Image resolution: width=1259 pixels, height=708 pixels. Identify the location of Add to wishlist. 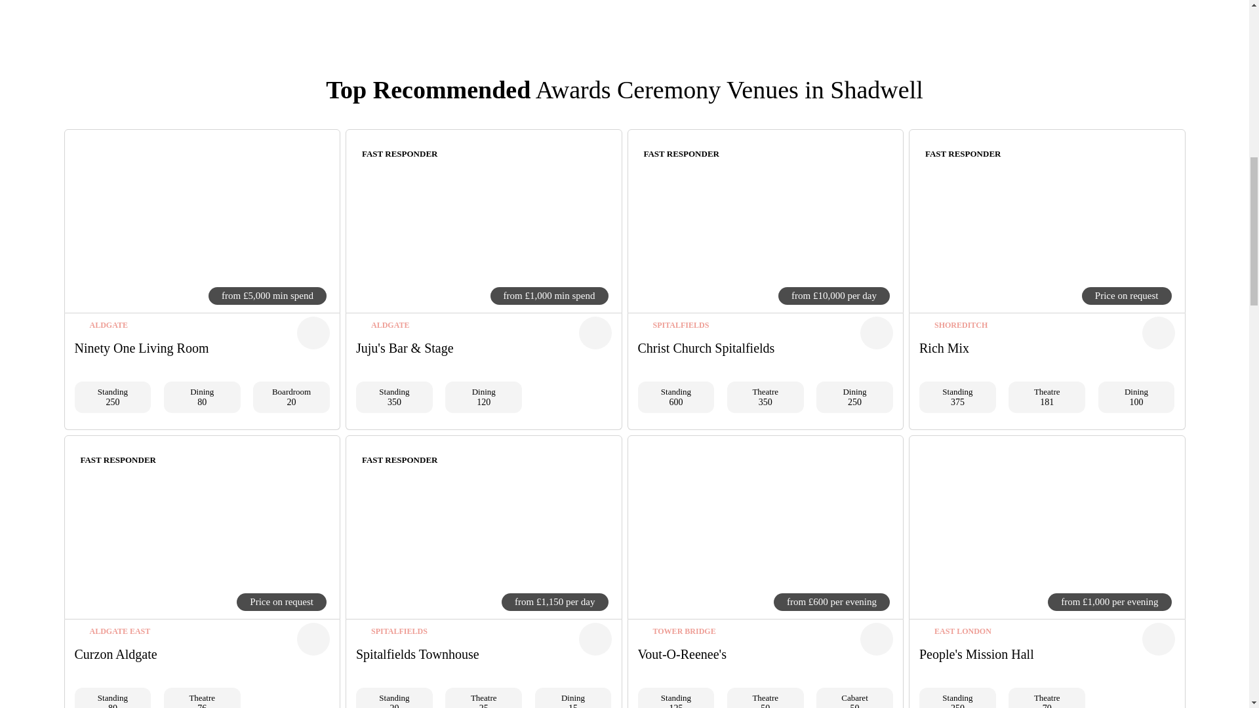
(594, 639).